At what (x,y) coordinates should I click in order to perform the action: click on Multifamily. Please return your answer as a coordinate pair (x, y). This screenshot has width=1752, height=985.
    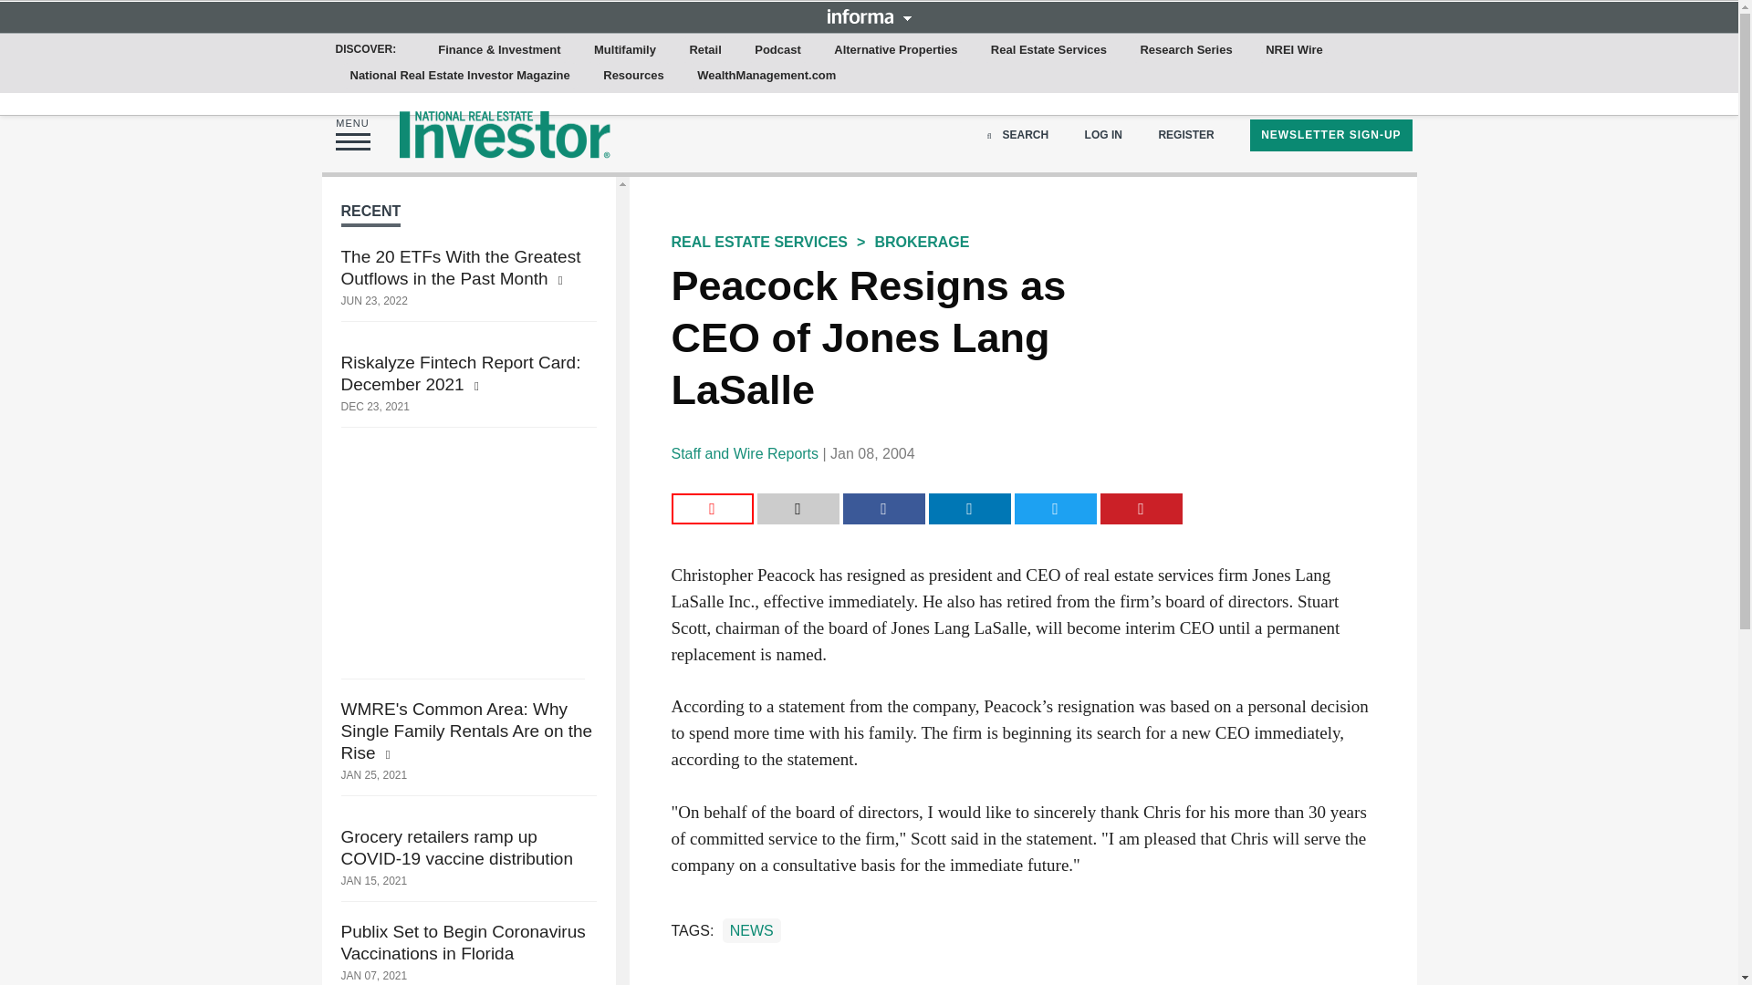
    Looking at the image, I should click on (625, 50).